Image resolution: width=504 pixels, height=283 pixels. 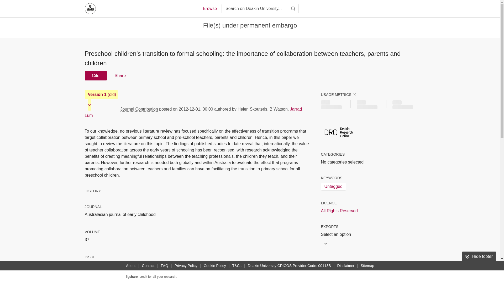 I want to click on Cite, so click(x=96, y=75).